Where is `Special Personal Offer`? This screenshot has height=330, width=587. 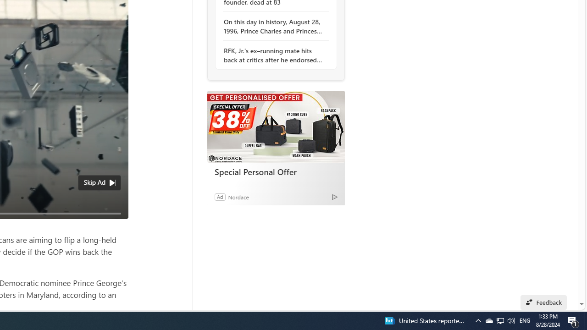
Special Personal Offer is located at coordinates (276, 171).